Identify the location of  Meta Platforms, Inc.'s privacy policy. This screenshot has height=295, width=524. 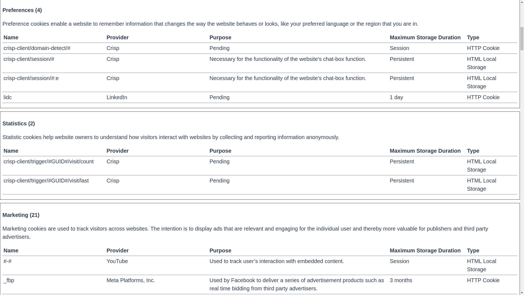
(130, 280).